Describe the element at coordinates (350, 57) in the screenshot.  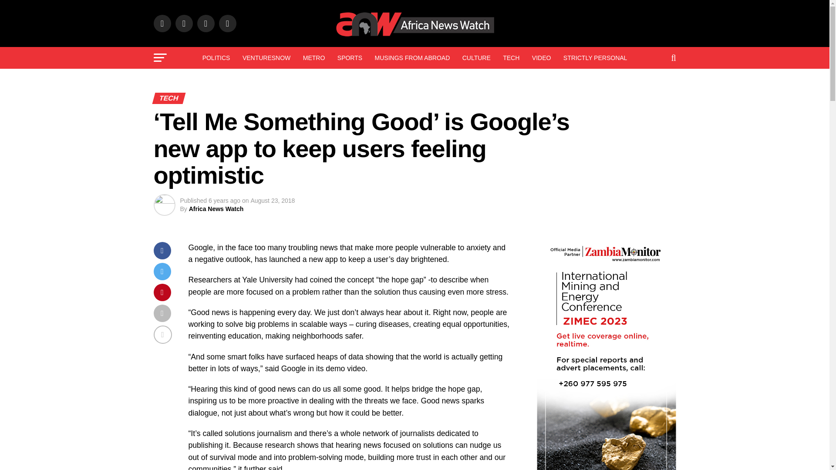
I see `SPORTS` at that location.